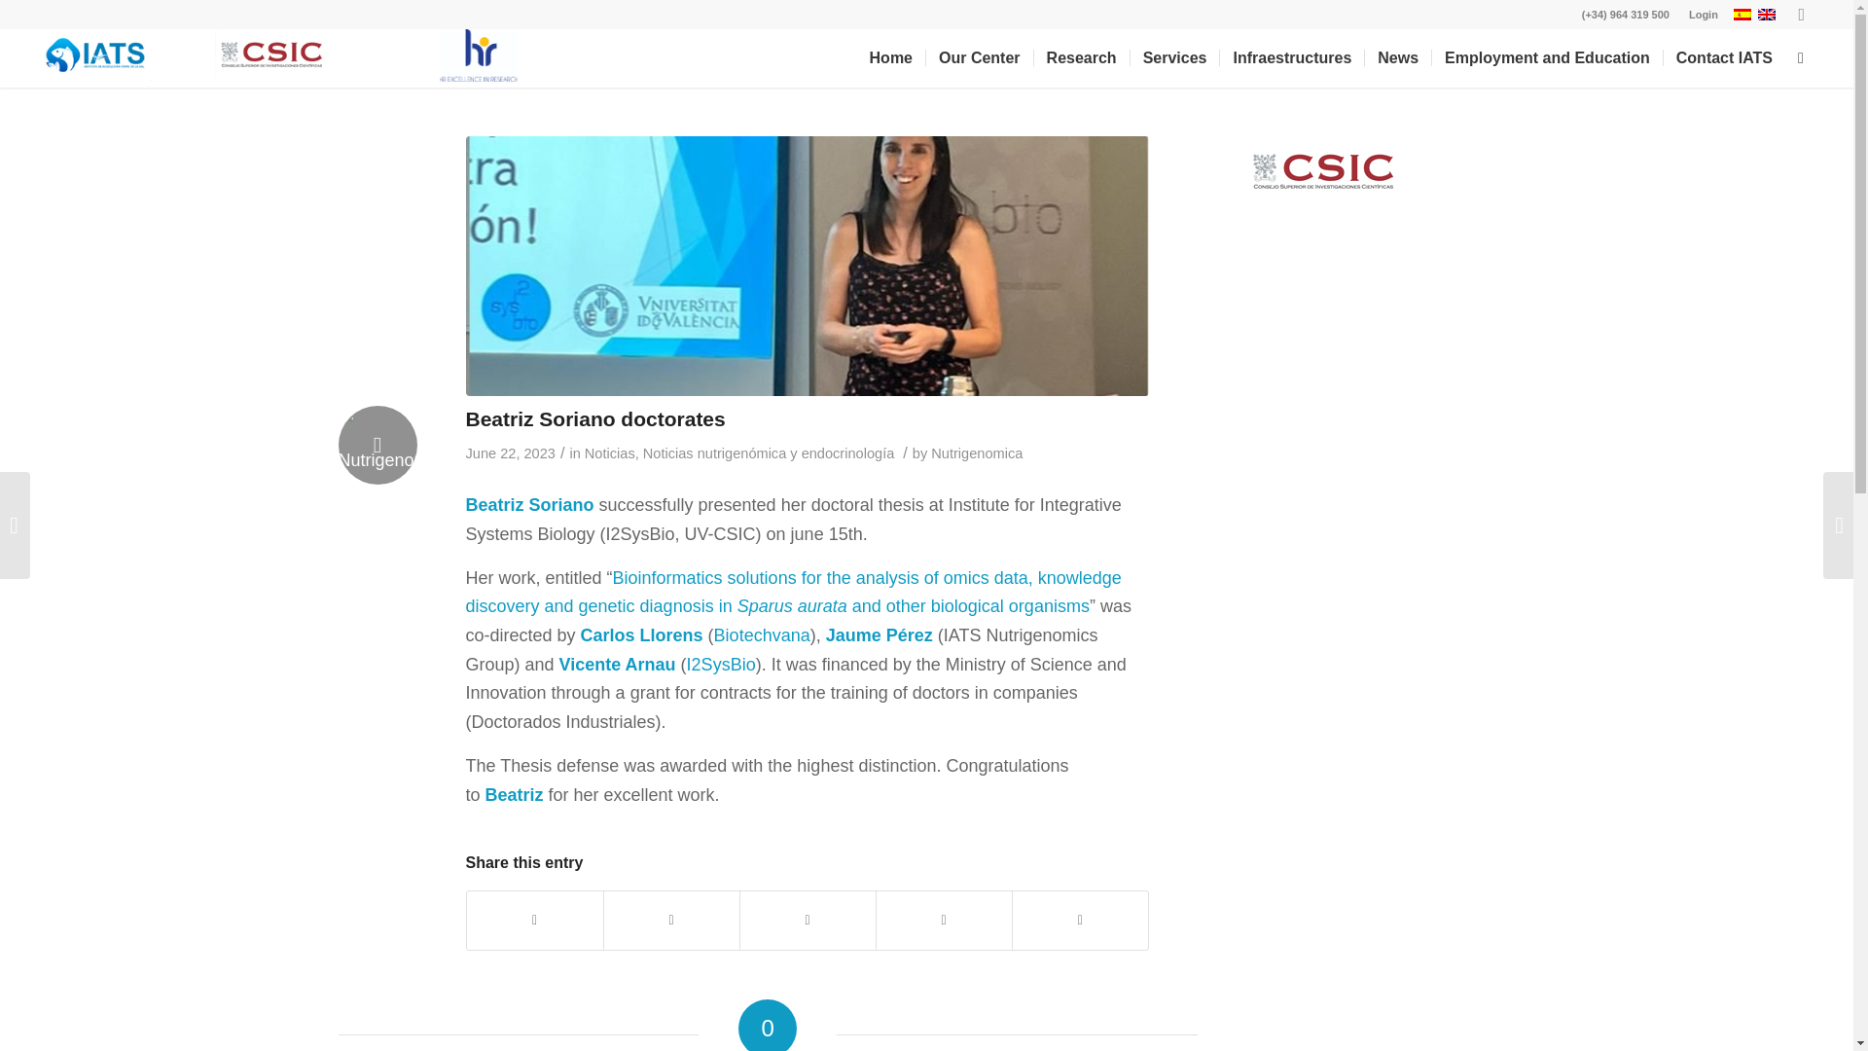 The width and height of the screenshot is (1868, 1051). I want to click on Posts by Nutrigenomica, so click(976, 453).